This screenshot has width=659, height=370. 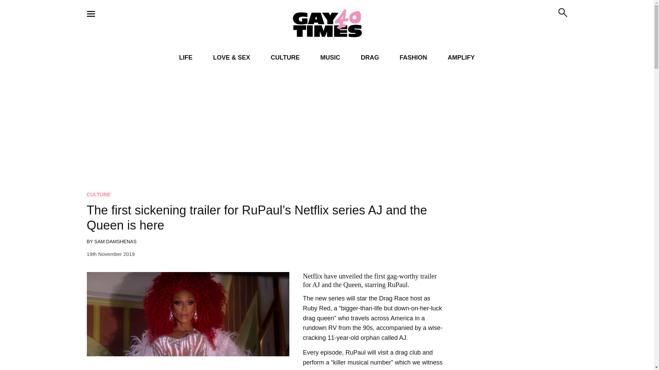 What do you see at coordinates (370, 58) in the screenshot?
I see `DRAG` at bounding box center [370, 58].